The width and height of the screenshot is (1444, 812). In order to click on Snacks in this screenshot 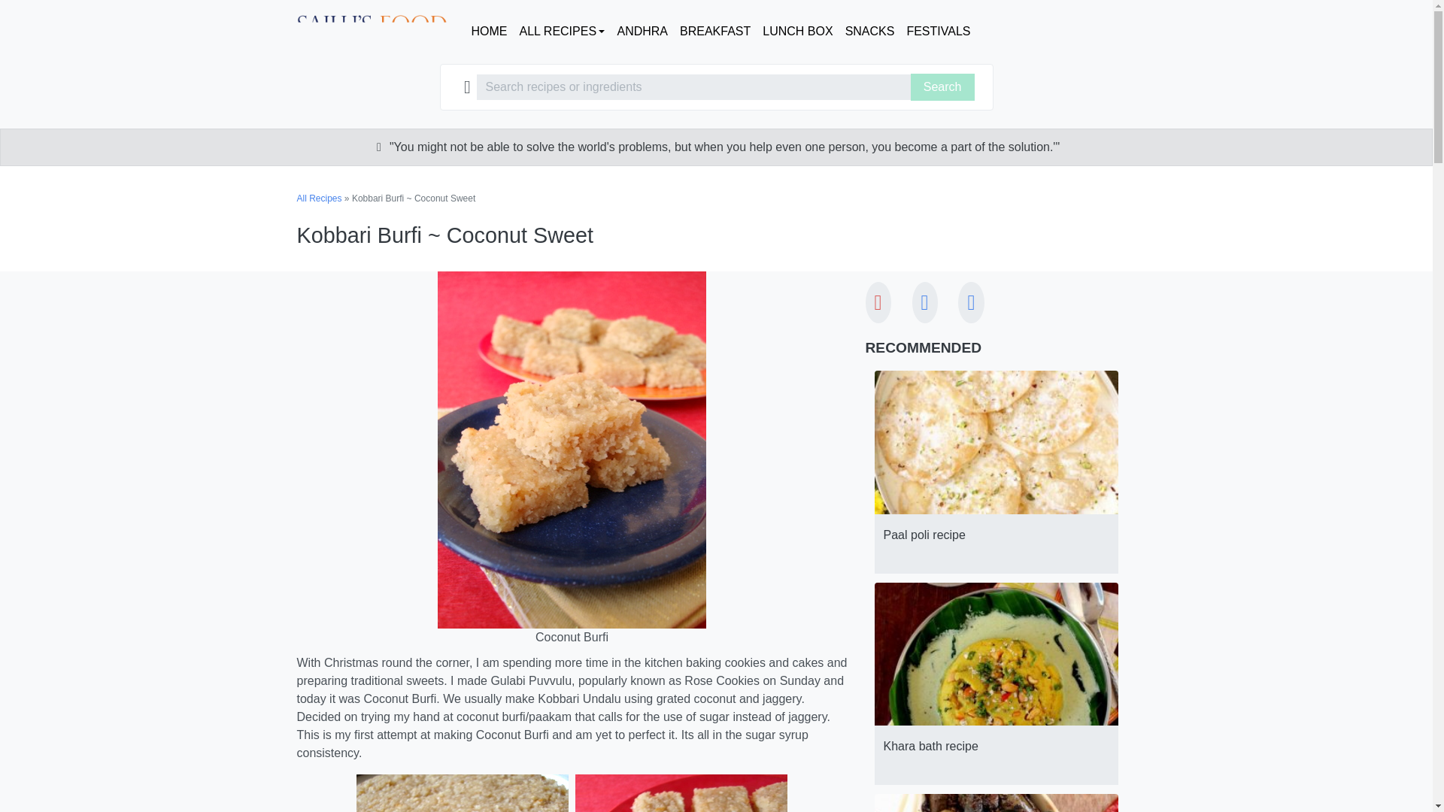, I will do `click(869, 31)`.